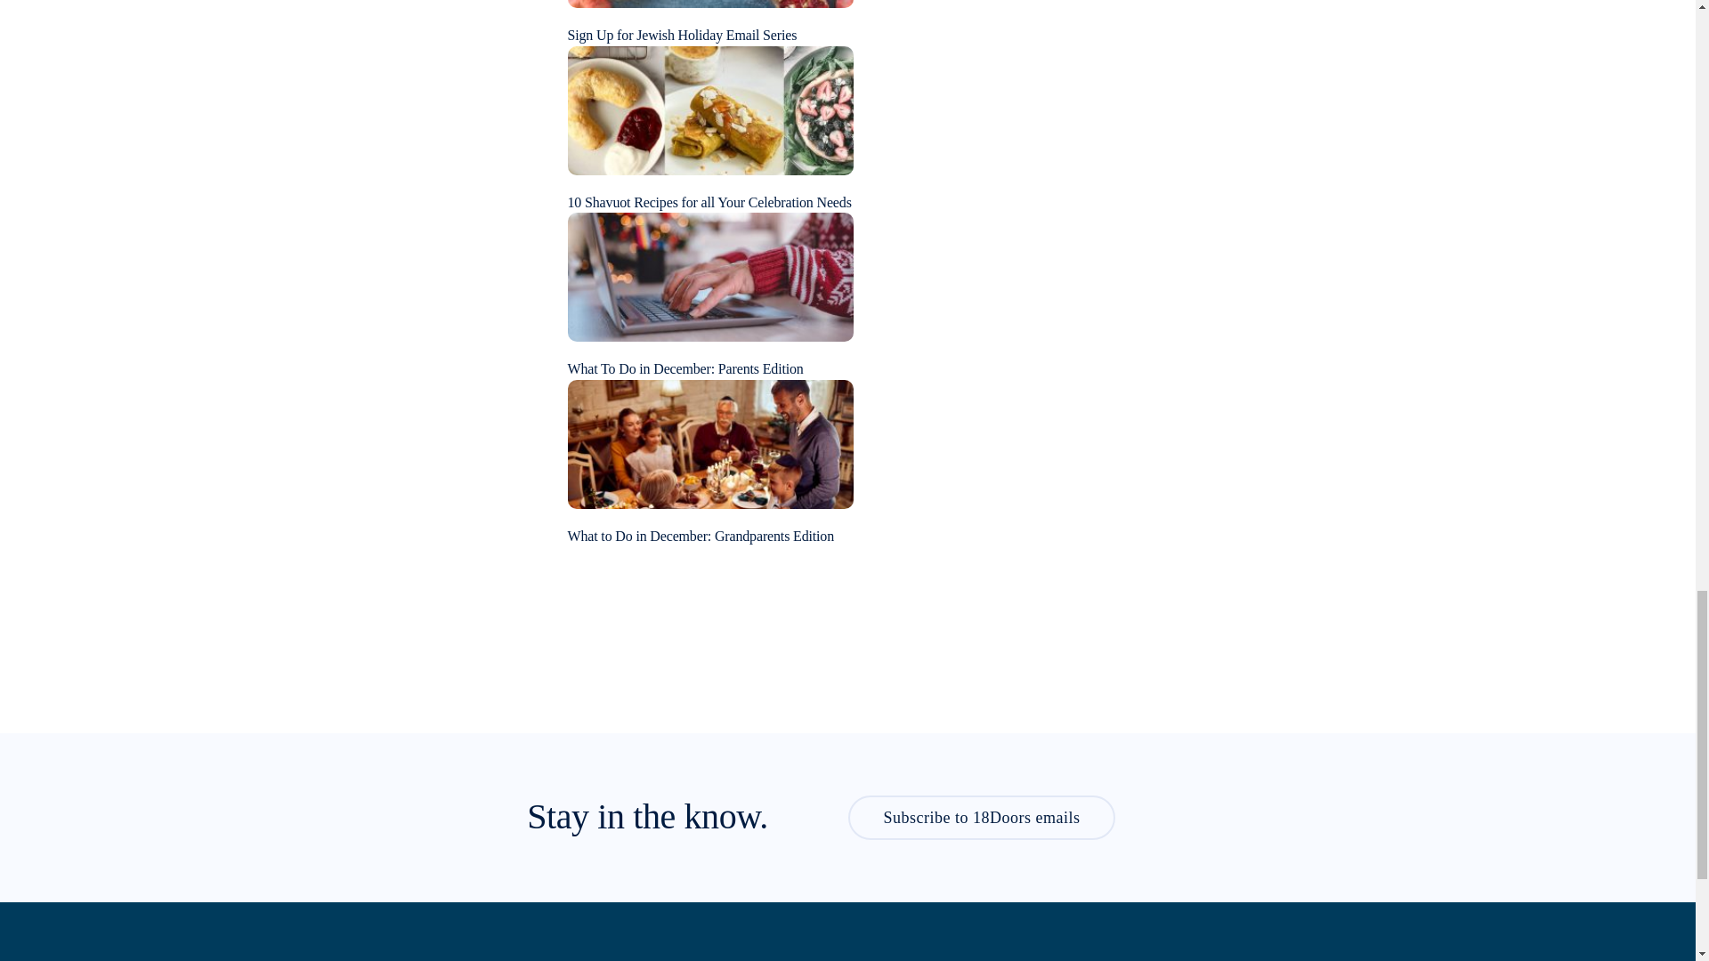  Describe the element at coordinates (710, 276) in the screenshot. I see `What To Do in December: Parents Edition` at that location.